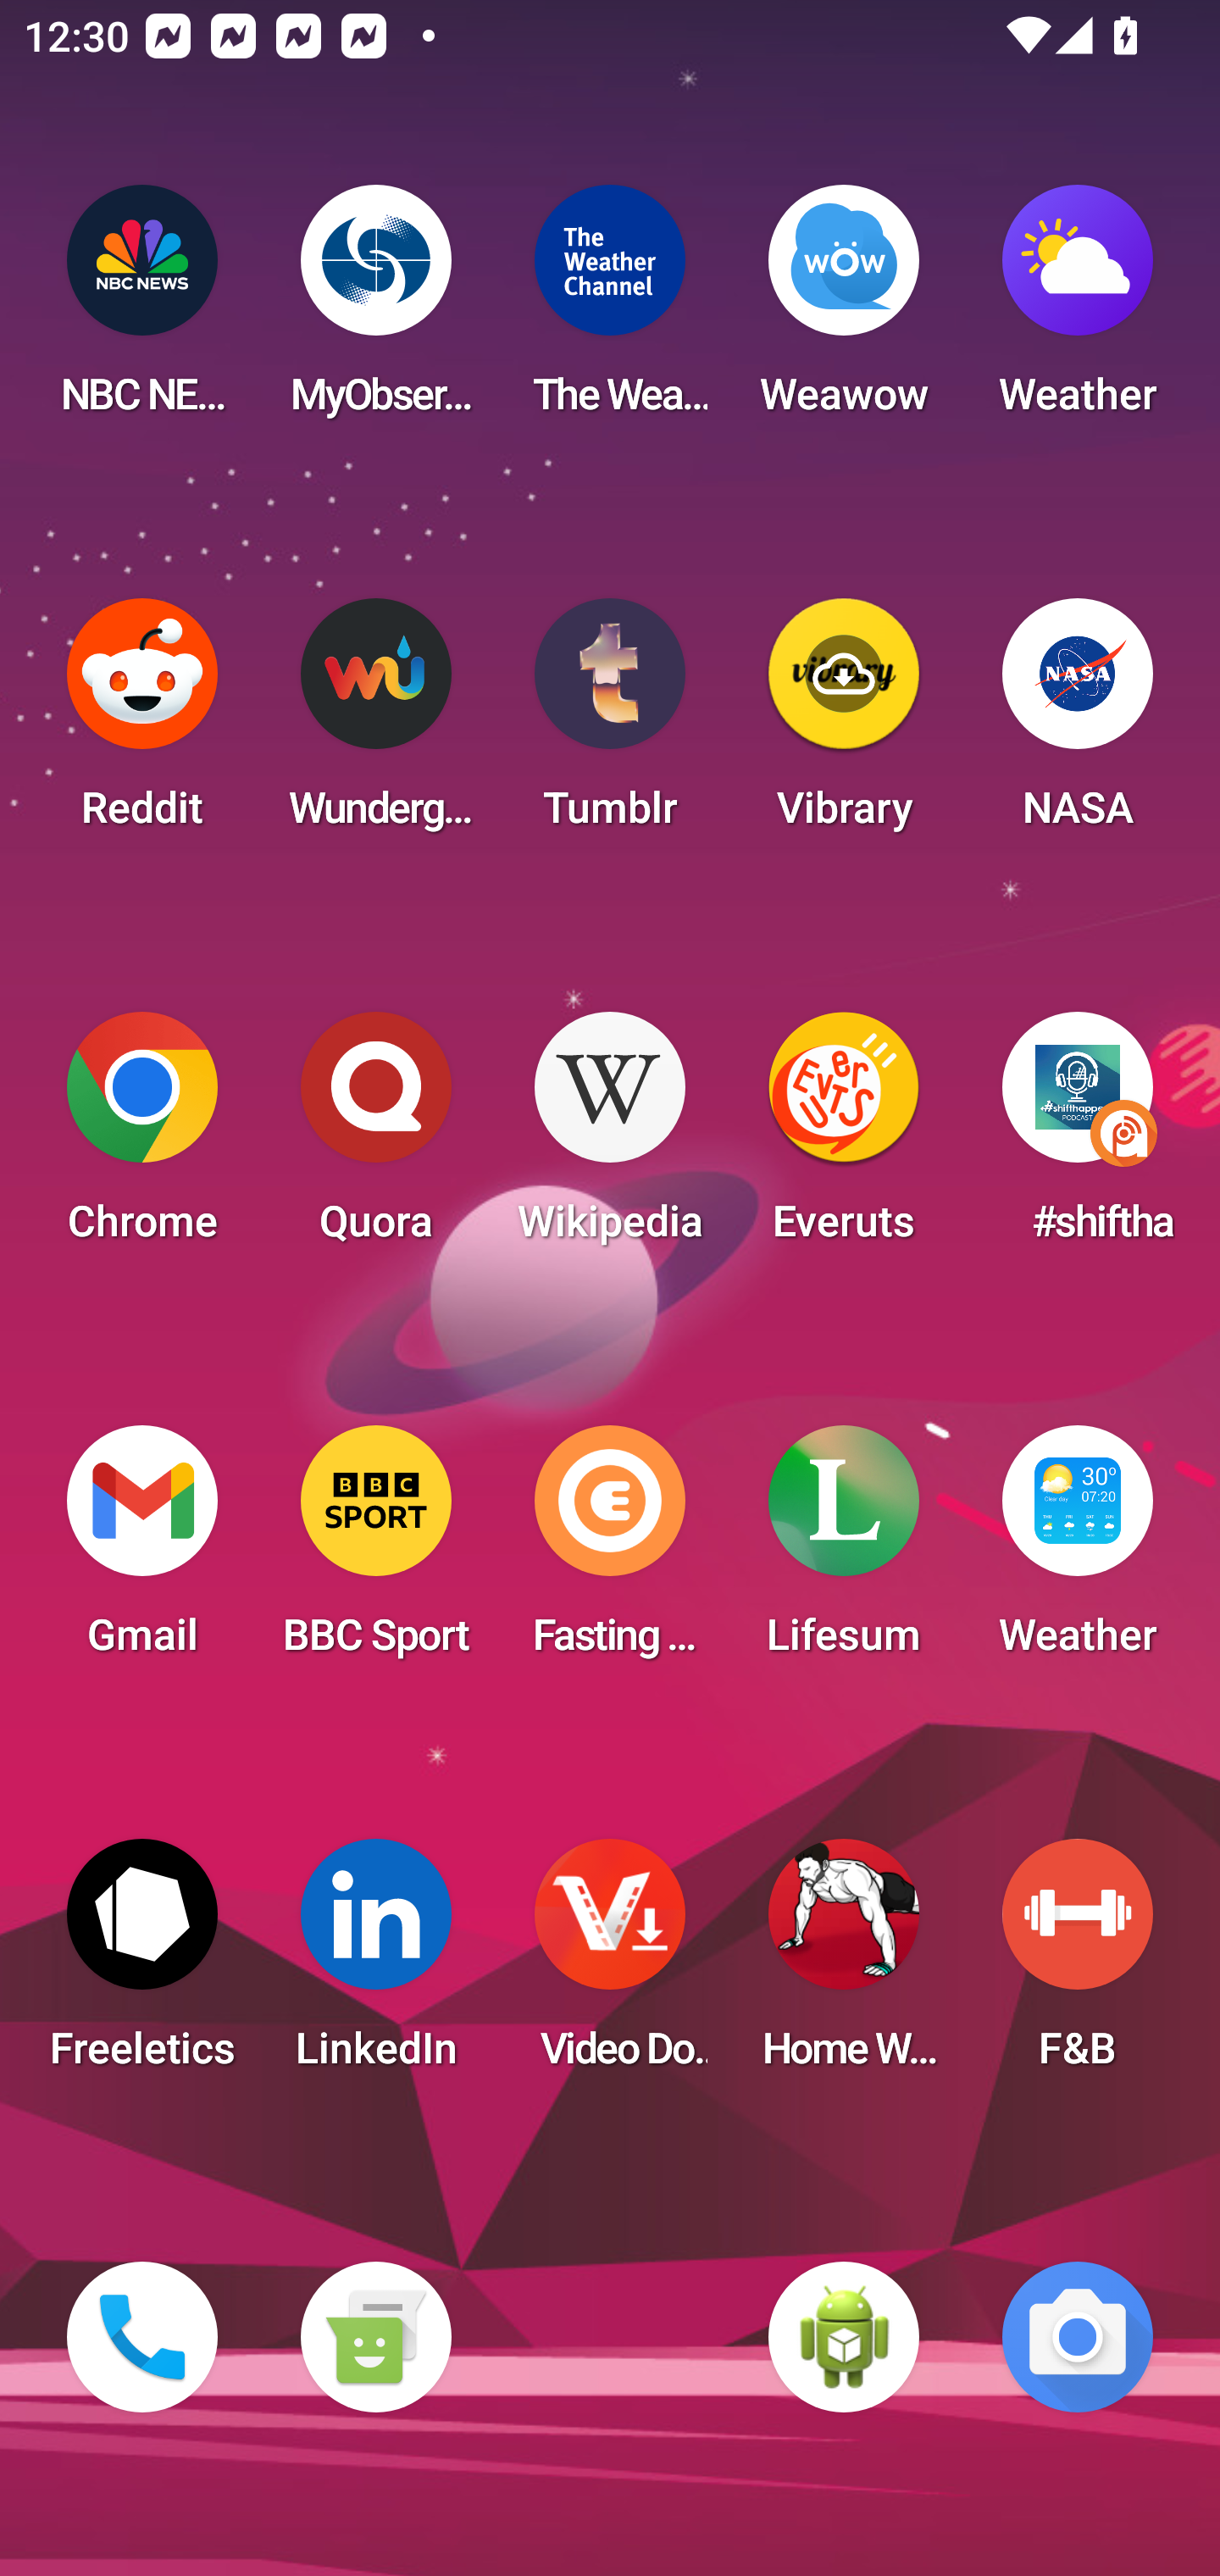 The width and height of the screenshot is (1220, 2576). What do you see at coordinates (844, 724) in the screenshot?
I see `Vibrary` at bounding box center [844, 724].